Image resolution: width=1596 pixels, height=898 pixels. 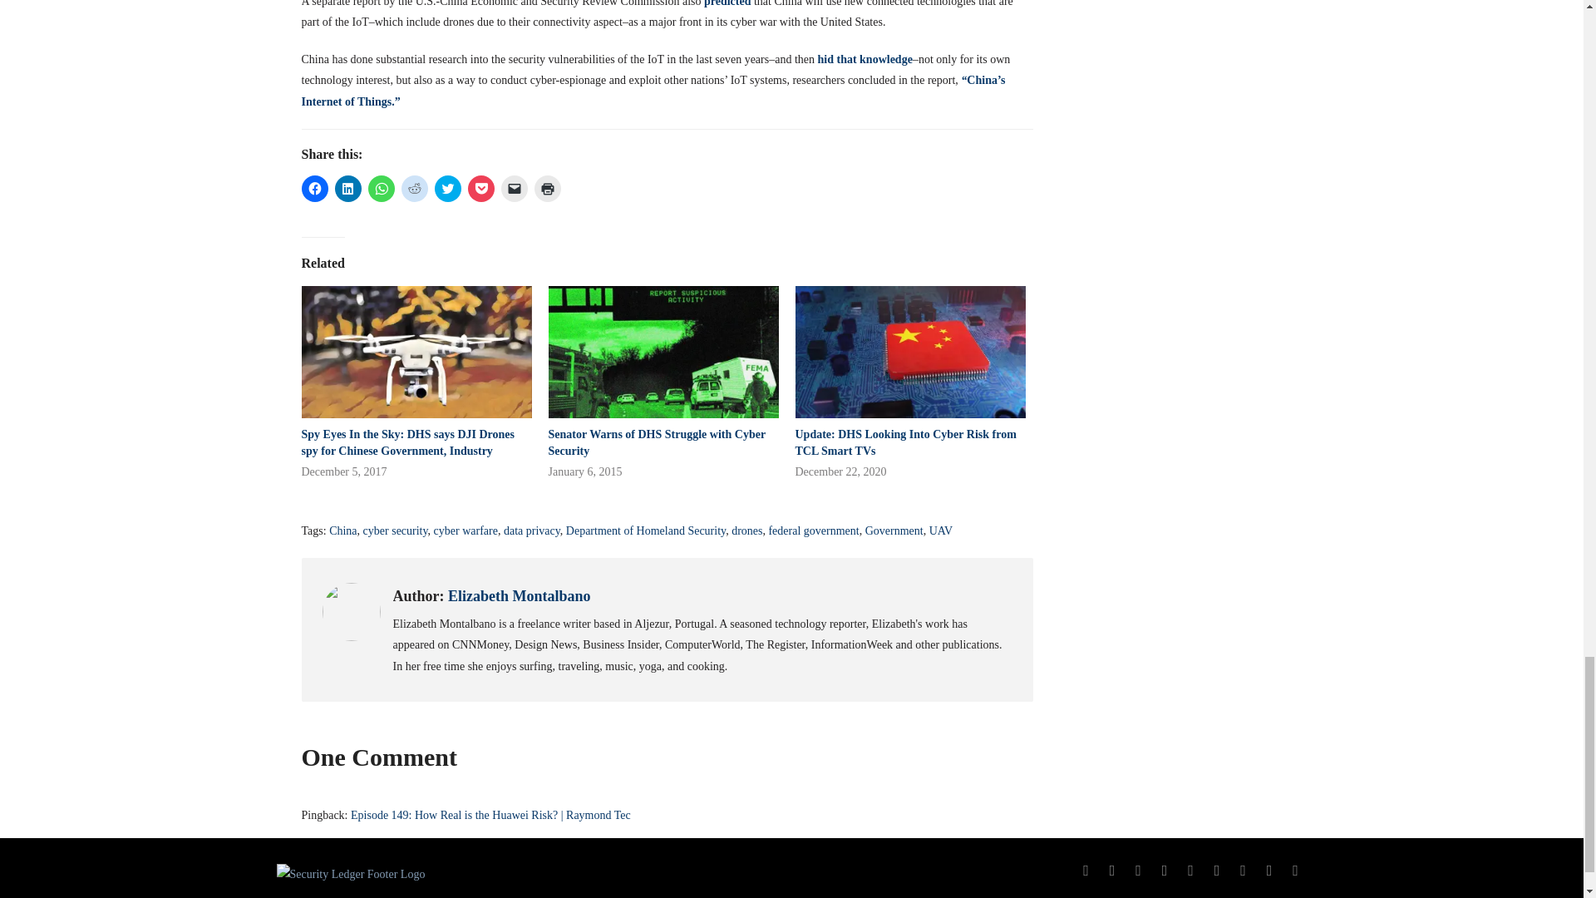 I want to click on Click to share on Facebook, so click(x=314, y=188).